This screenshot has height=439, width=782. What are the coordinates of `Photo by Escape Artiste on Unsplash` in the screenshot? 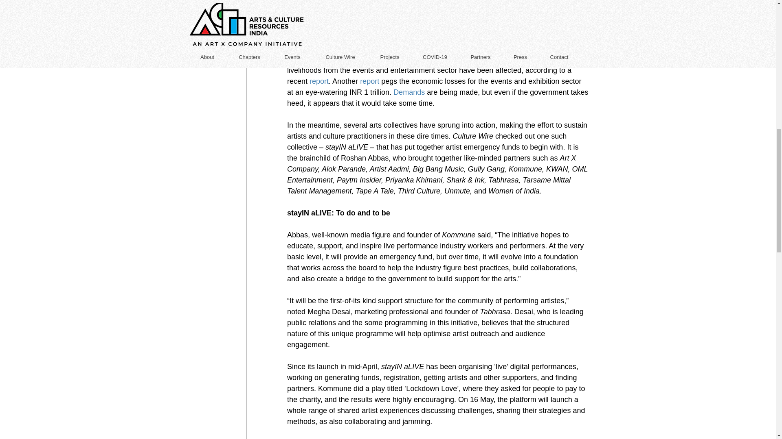 It's located at (437, 13).